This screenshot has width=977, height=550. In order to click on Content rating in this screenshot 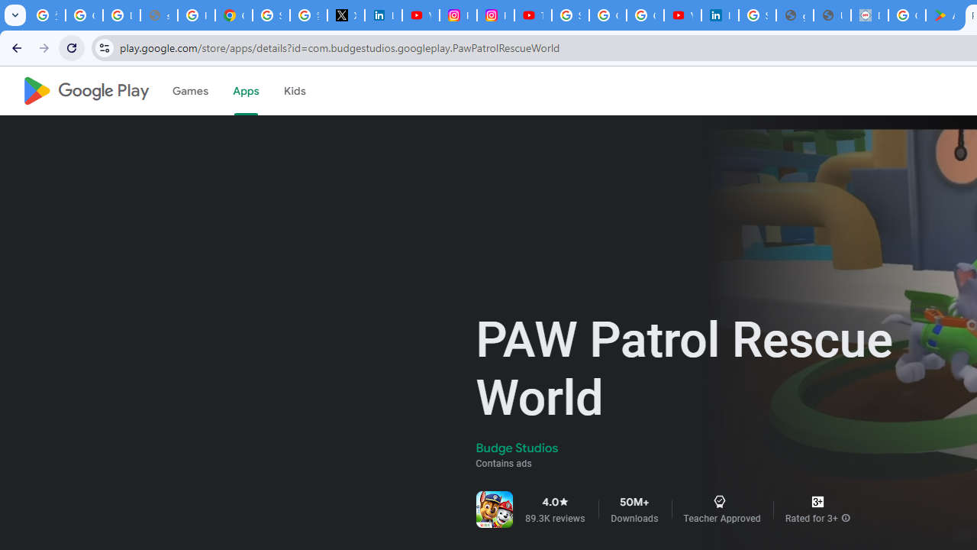, I will do `click(817, 501)`.